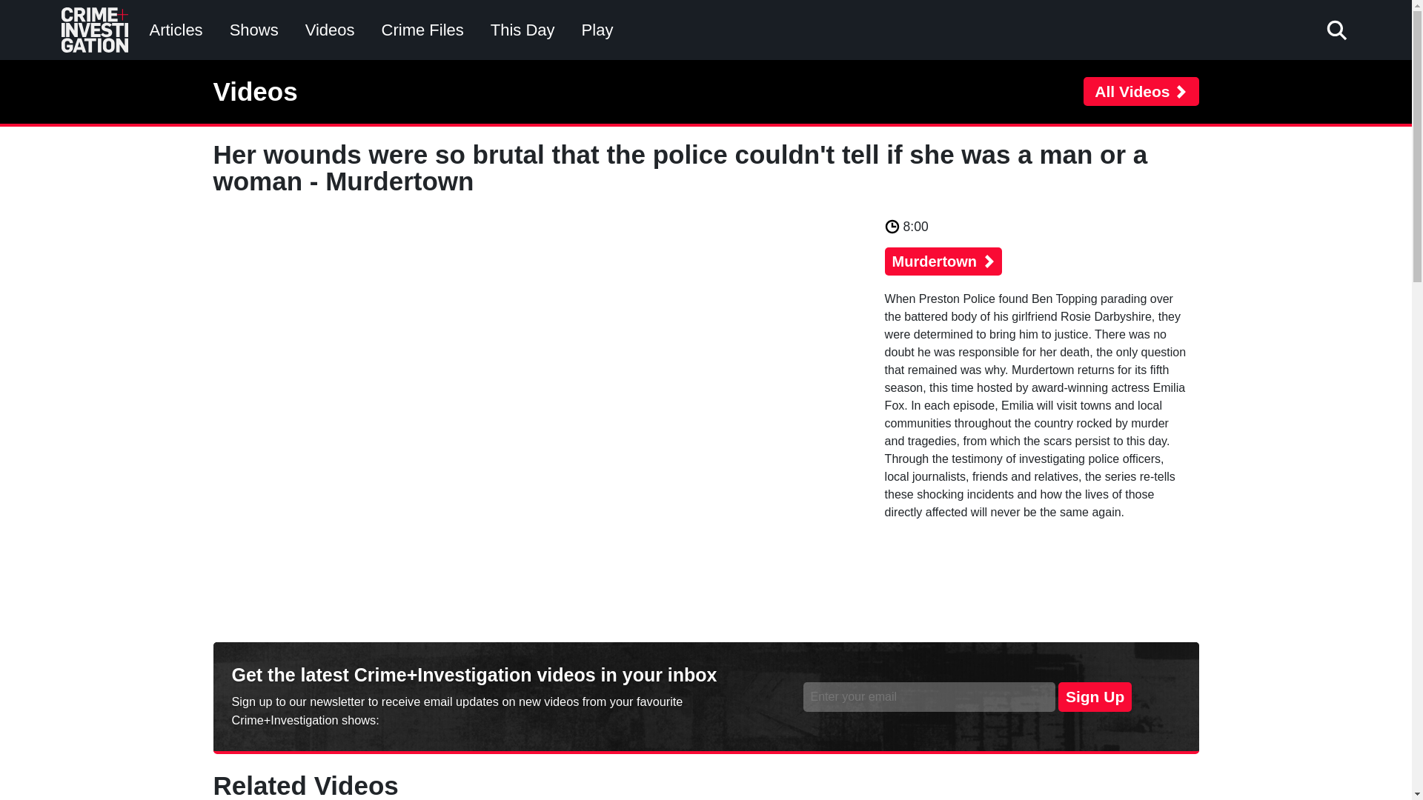 The image size is (1423, 800). What do you see at coordinates (90, 16) in the screenshot?
I see `Home` at bounding box center [90, 16].